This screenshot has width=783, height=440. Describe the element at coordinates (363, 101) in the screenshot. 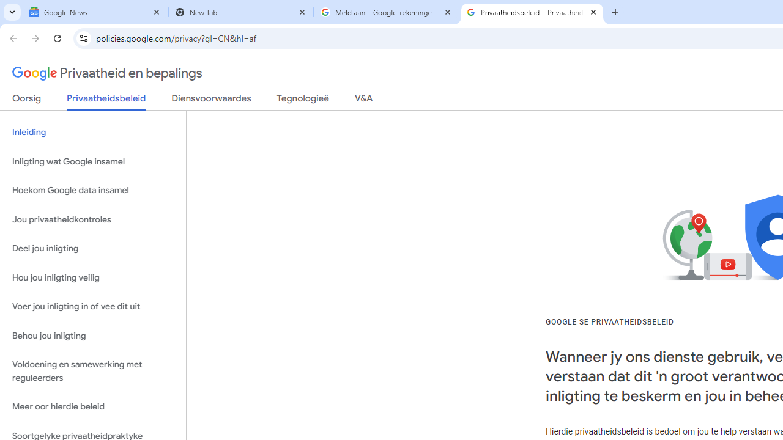

I see `V&A` at that location.